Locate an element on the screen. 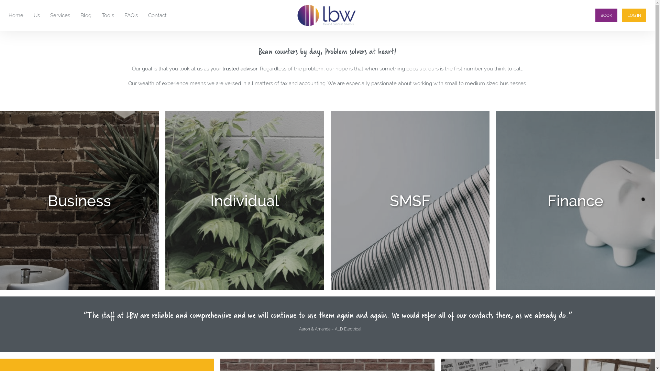  Tools is located at coordinates (108, 15).